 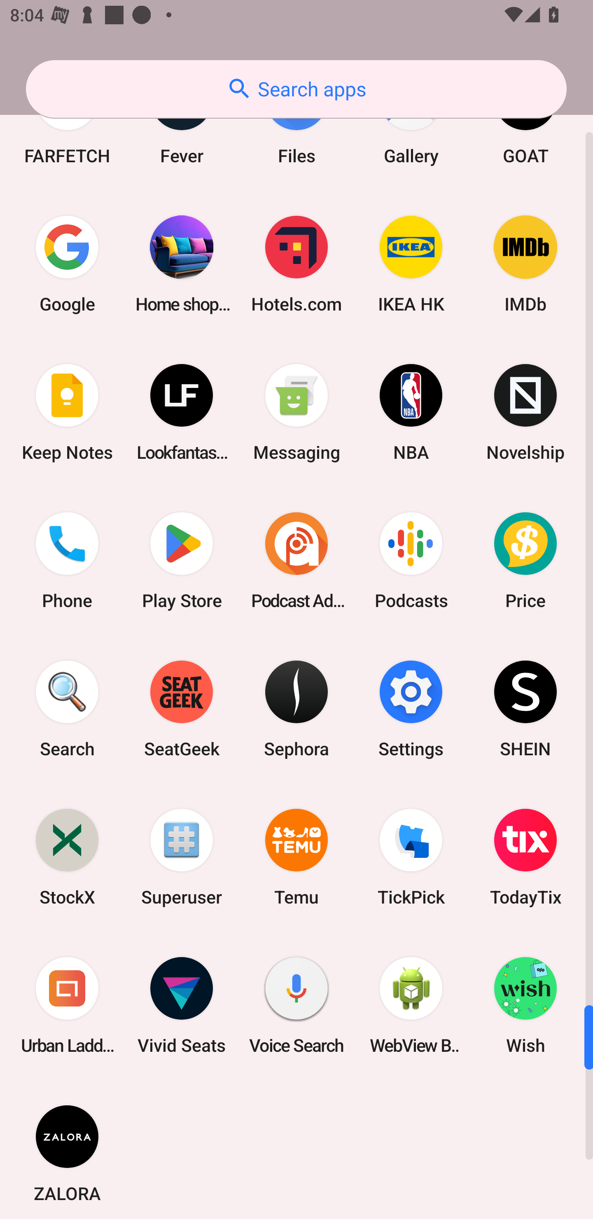 I want to click on Messaging, so click(x=296, y=412).